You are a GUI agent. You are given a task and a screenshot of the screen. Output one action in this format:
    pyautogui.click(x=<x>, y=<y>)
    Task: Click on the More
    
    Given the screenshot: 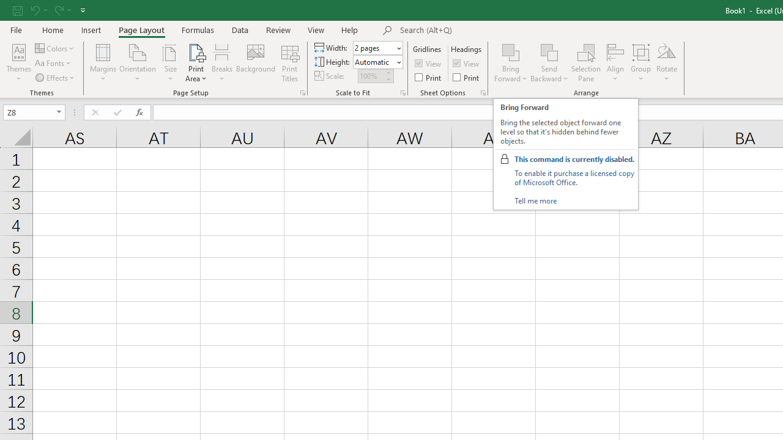 What is the action you would take?
    pyautogui.click(x=388, y=72)
    